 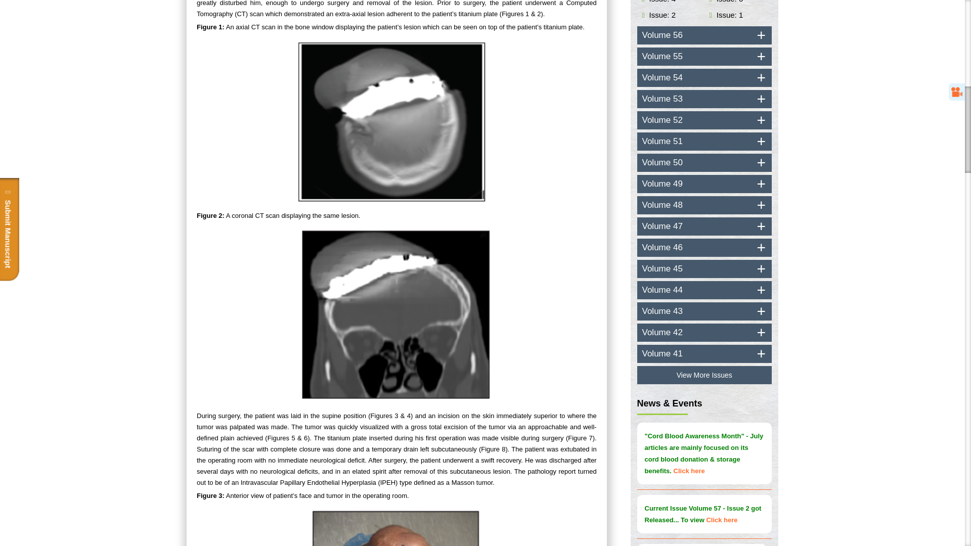 I want to click on Click here, so click(x=661, y=2).